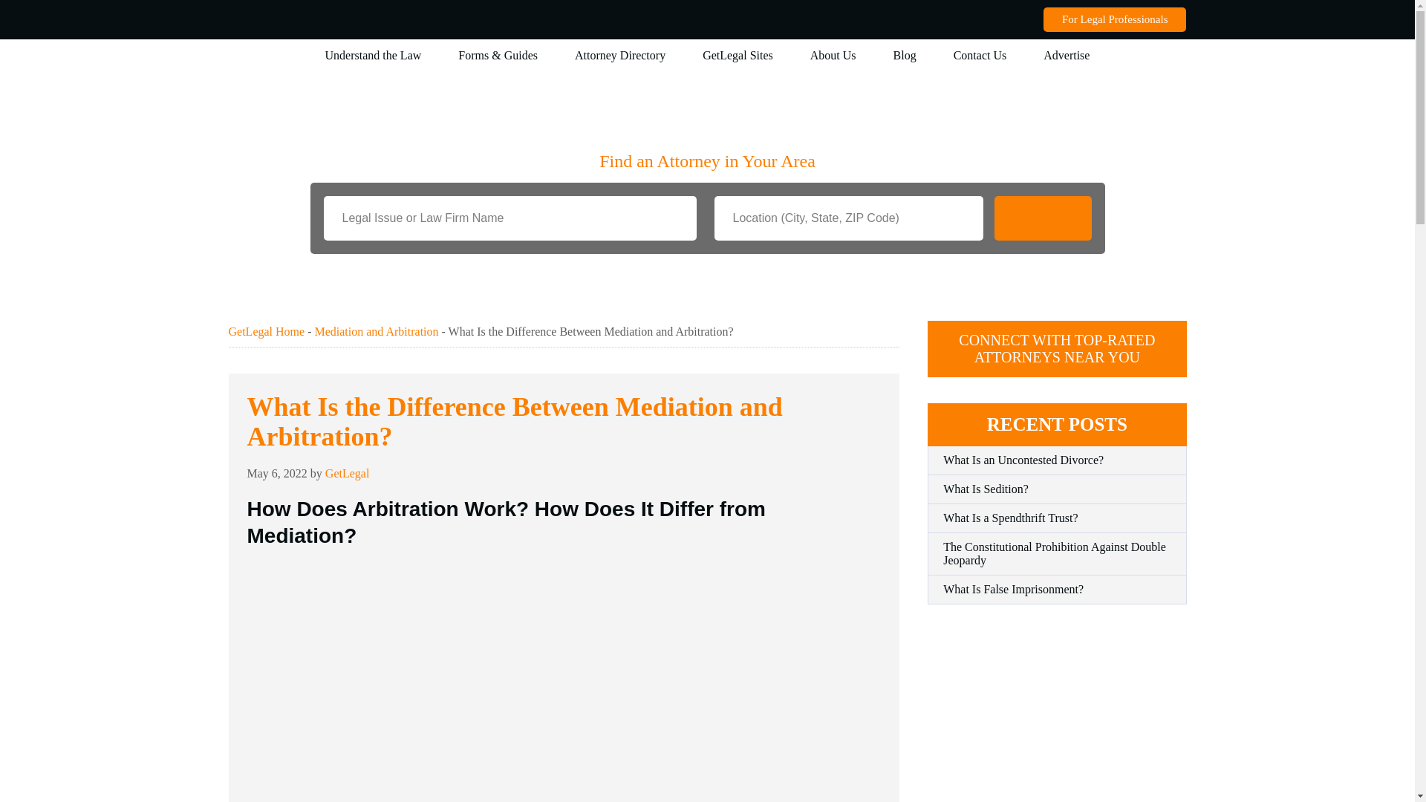  Describe the element at coordinates (980, 55) in the screenshot. I see `Contact Us` at that location.